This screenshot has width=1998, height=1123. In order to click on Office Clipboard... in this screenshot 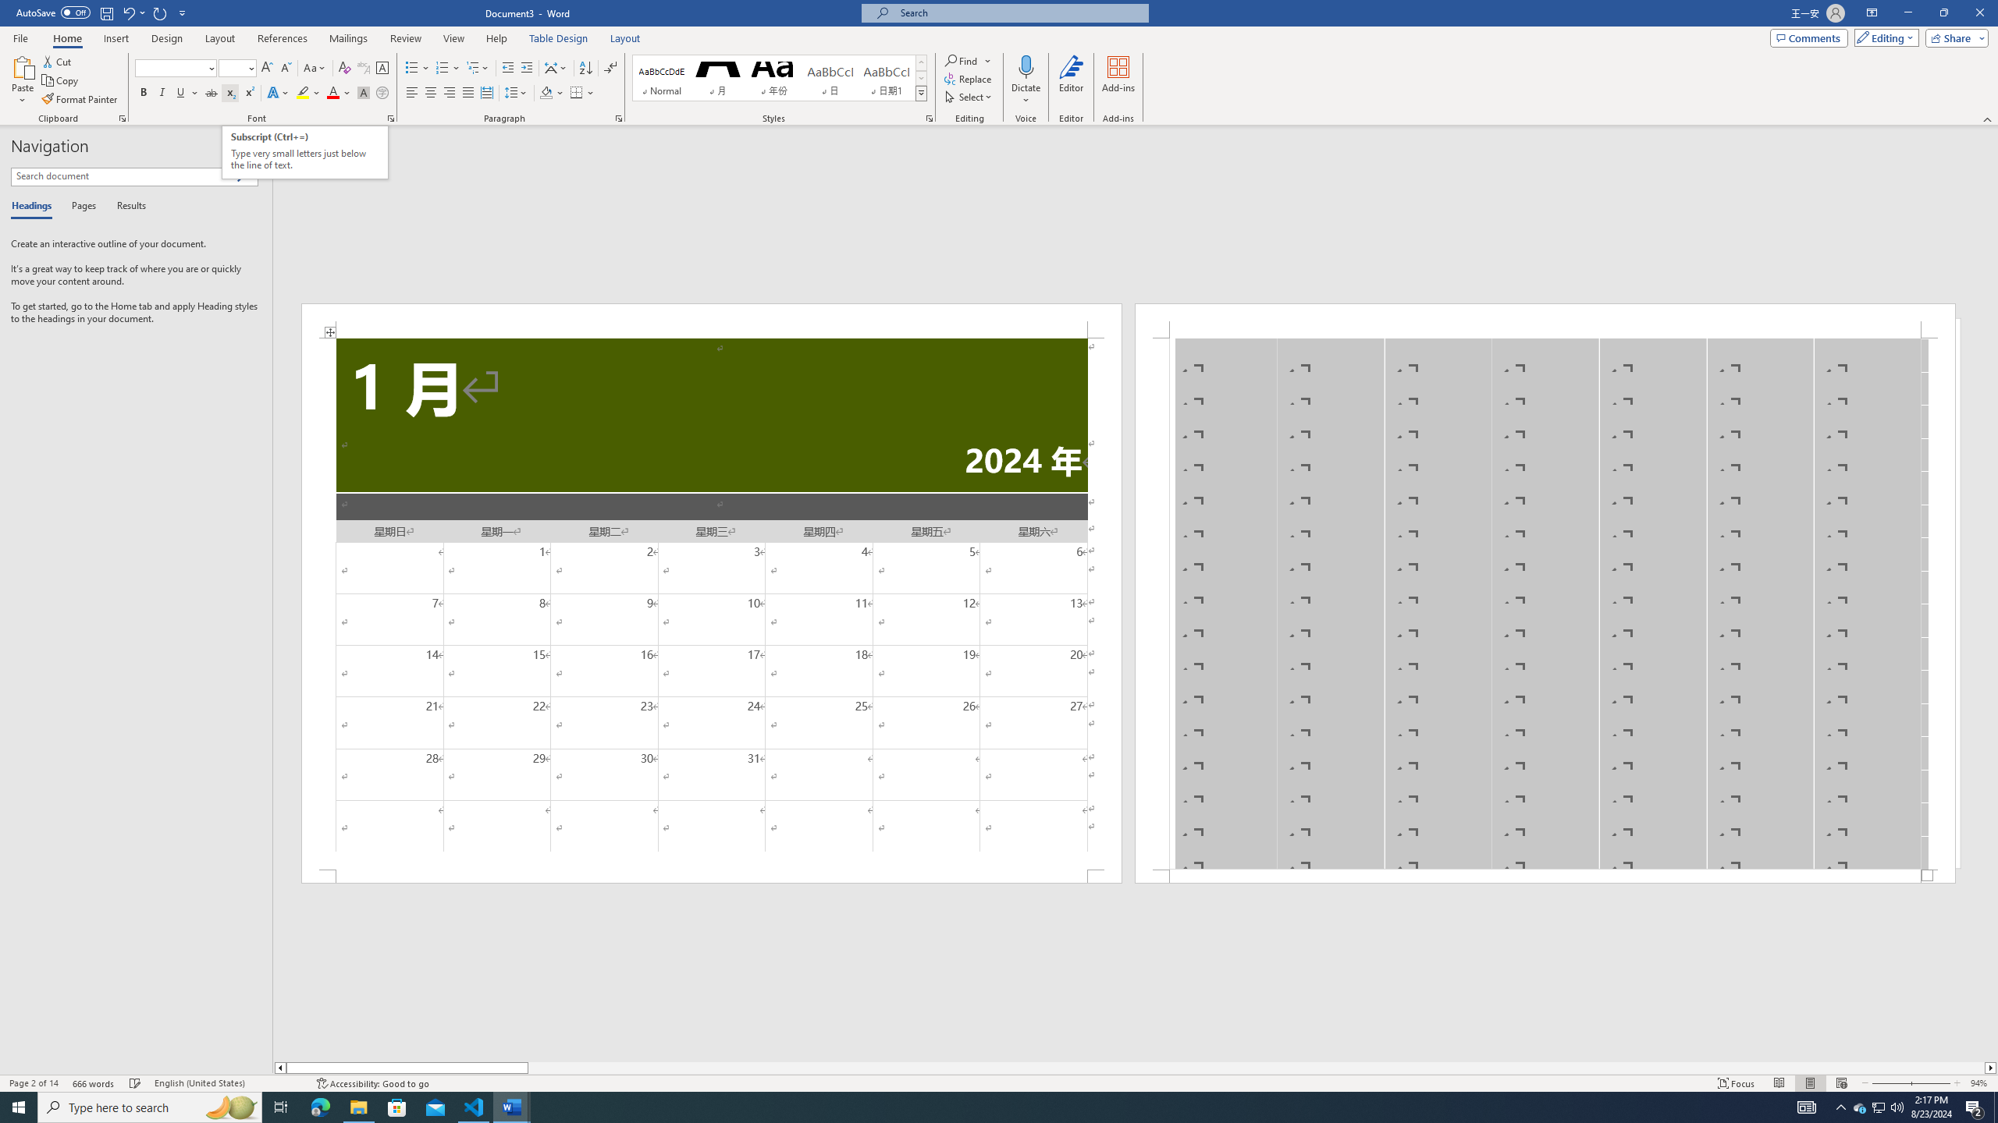, I will do `click(122, 119)`.